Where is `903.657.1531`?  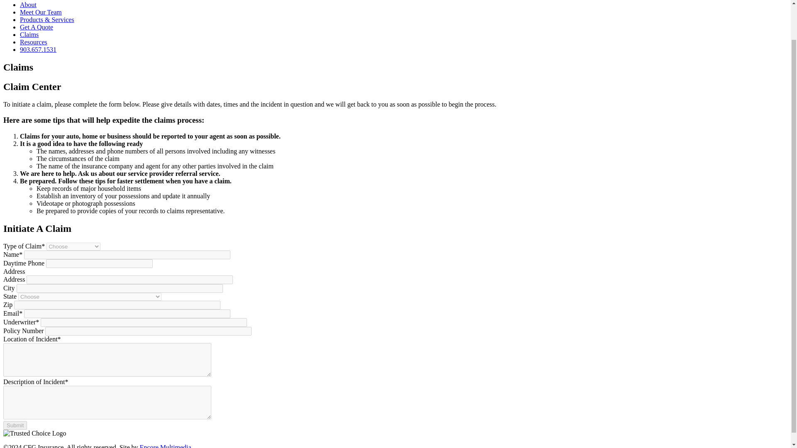 903.657.1531 is located at coordinates (38, 50).